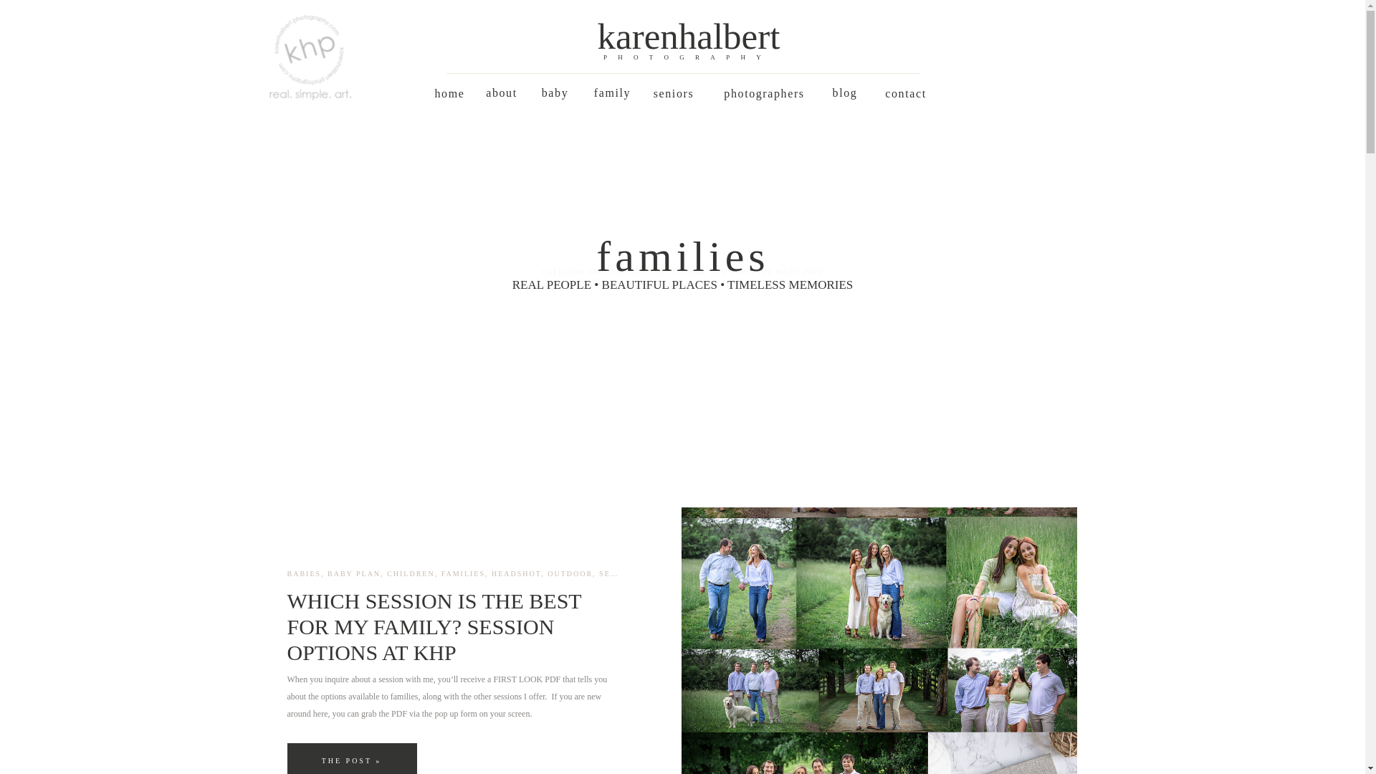 Image resolution: width=1376 pixels, height=774 pixels. I want to click on home, so click(450, 93).